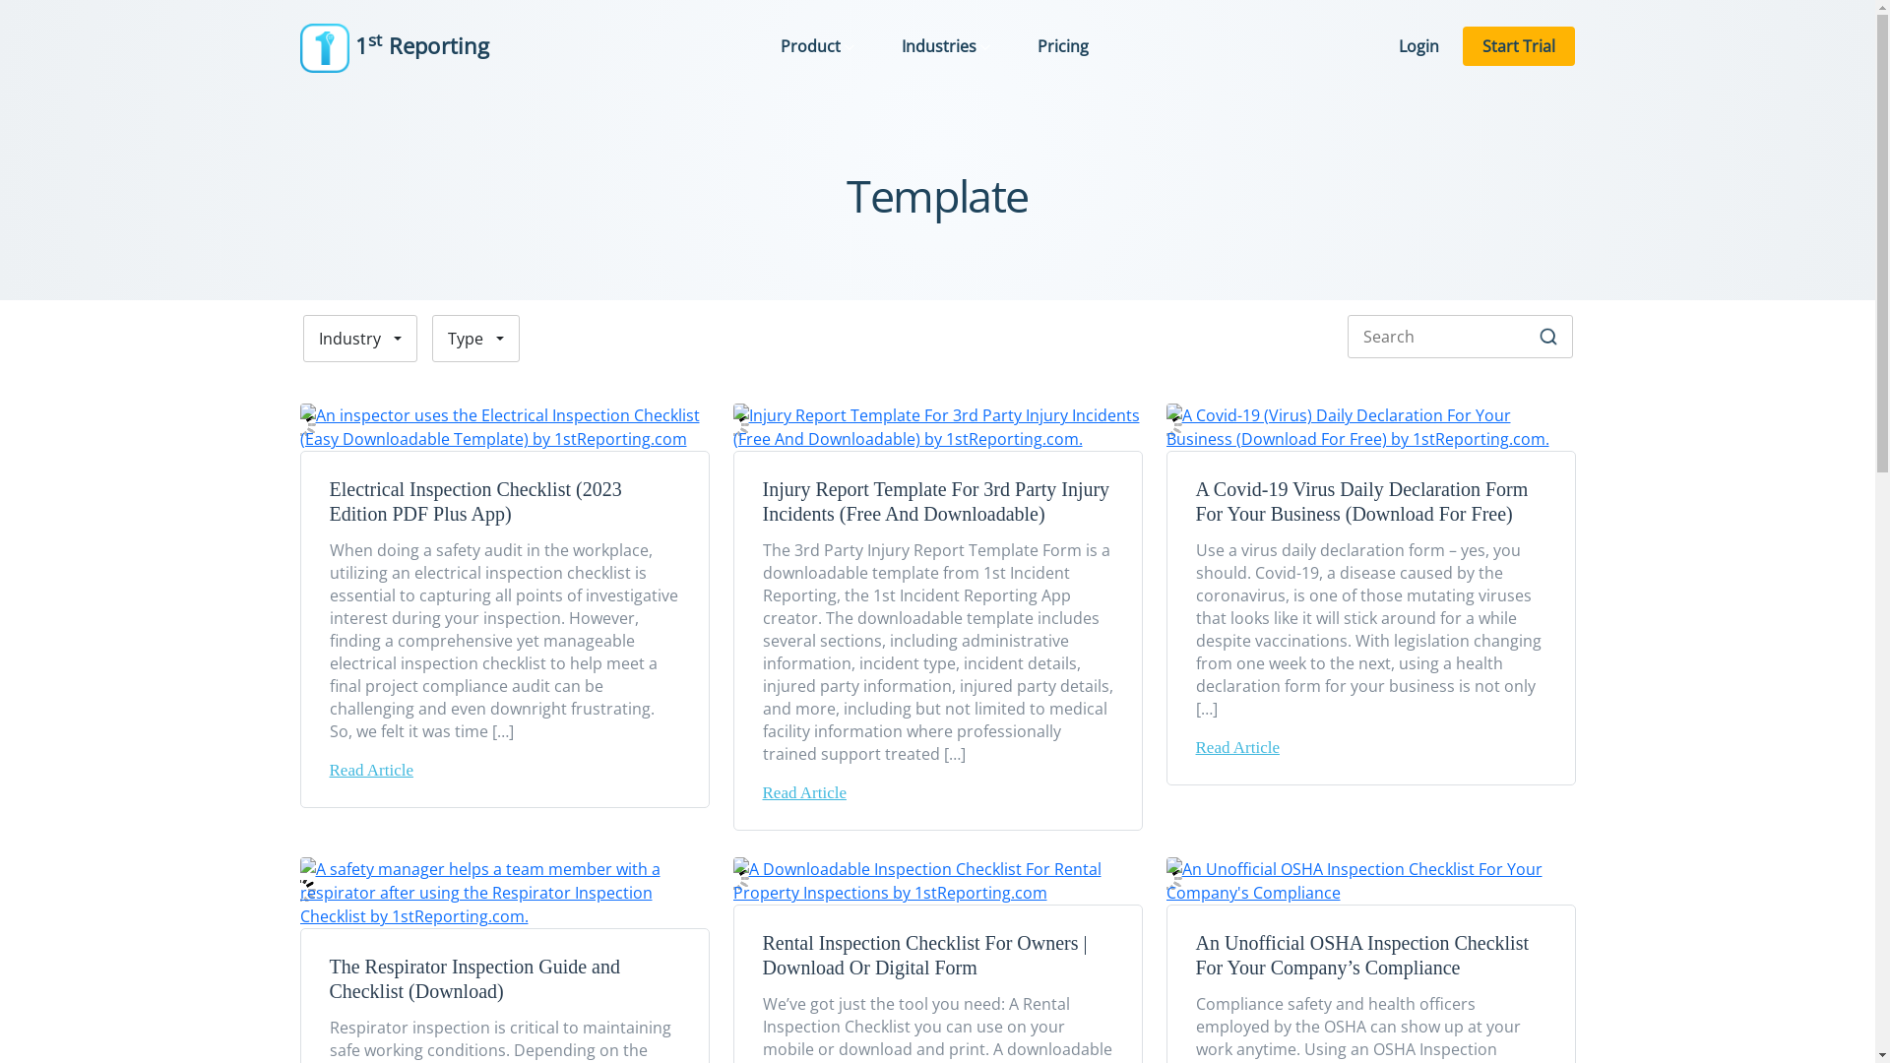 This screenshot has width=1890, height=1063. I want to click on Read Article, so click(1236, 748).